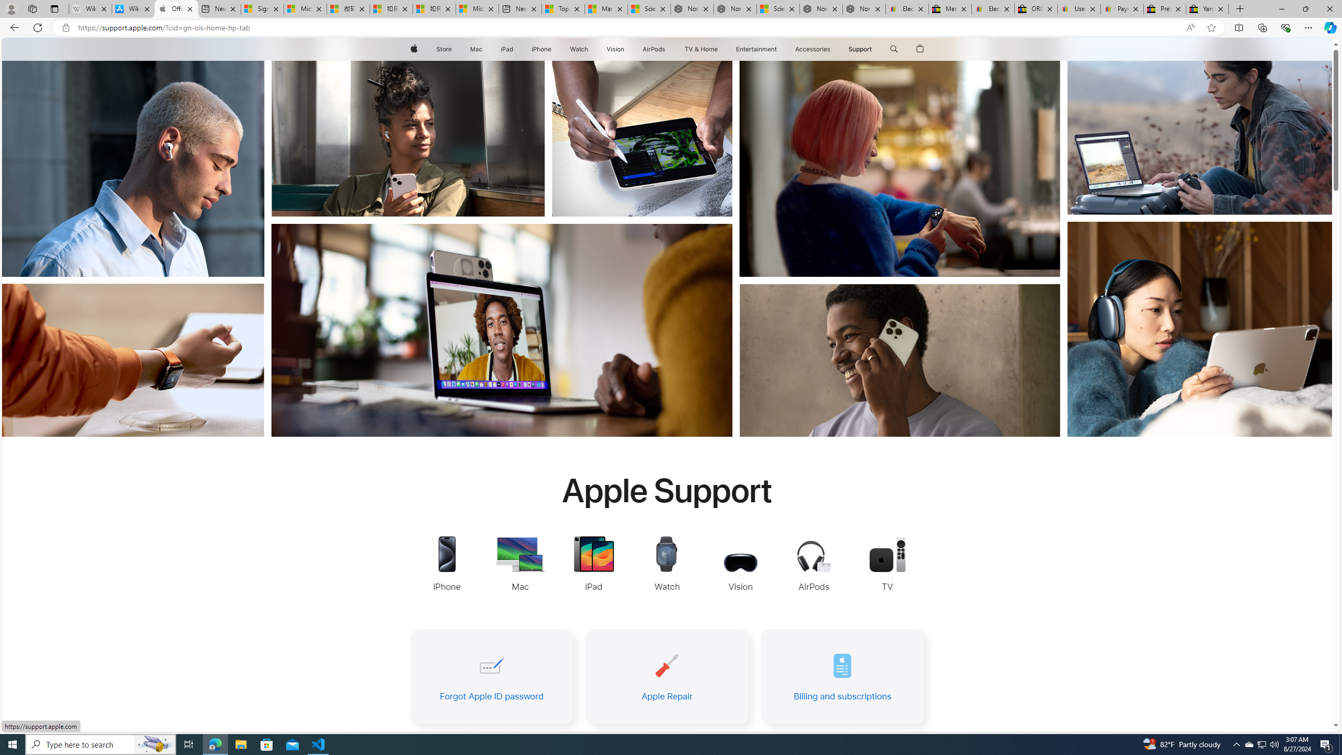 Image resolution: width=1342 pixels, height=755 pixels. What do you see at coordinates (740, 565) in the screenshot?
I see `Apple Vision Pro Support` at bounding box center [740, 565].